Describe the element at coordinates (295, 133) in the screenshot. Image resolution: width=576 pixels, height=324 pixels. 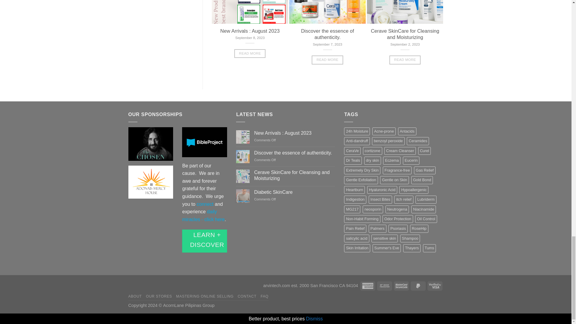
I see `New Arrivals : August 2023` at that location.